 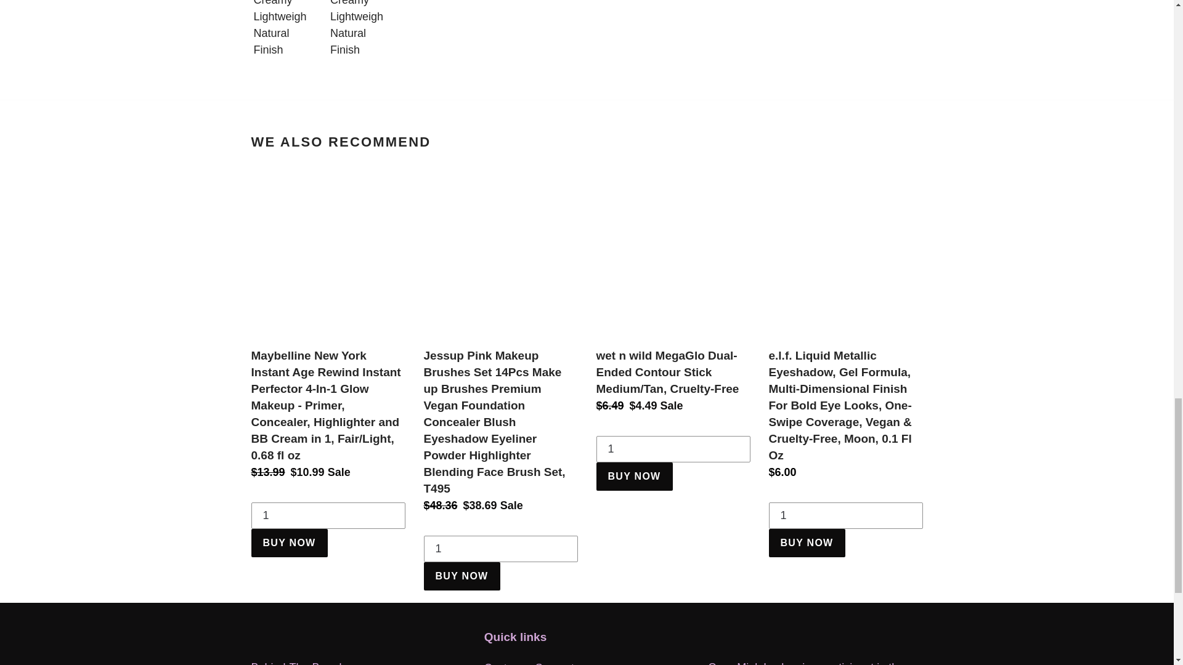 What do you see at coordinates (845, 516) in the screenshot?
I see `1` at bounding box center [845, 516].